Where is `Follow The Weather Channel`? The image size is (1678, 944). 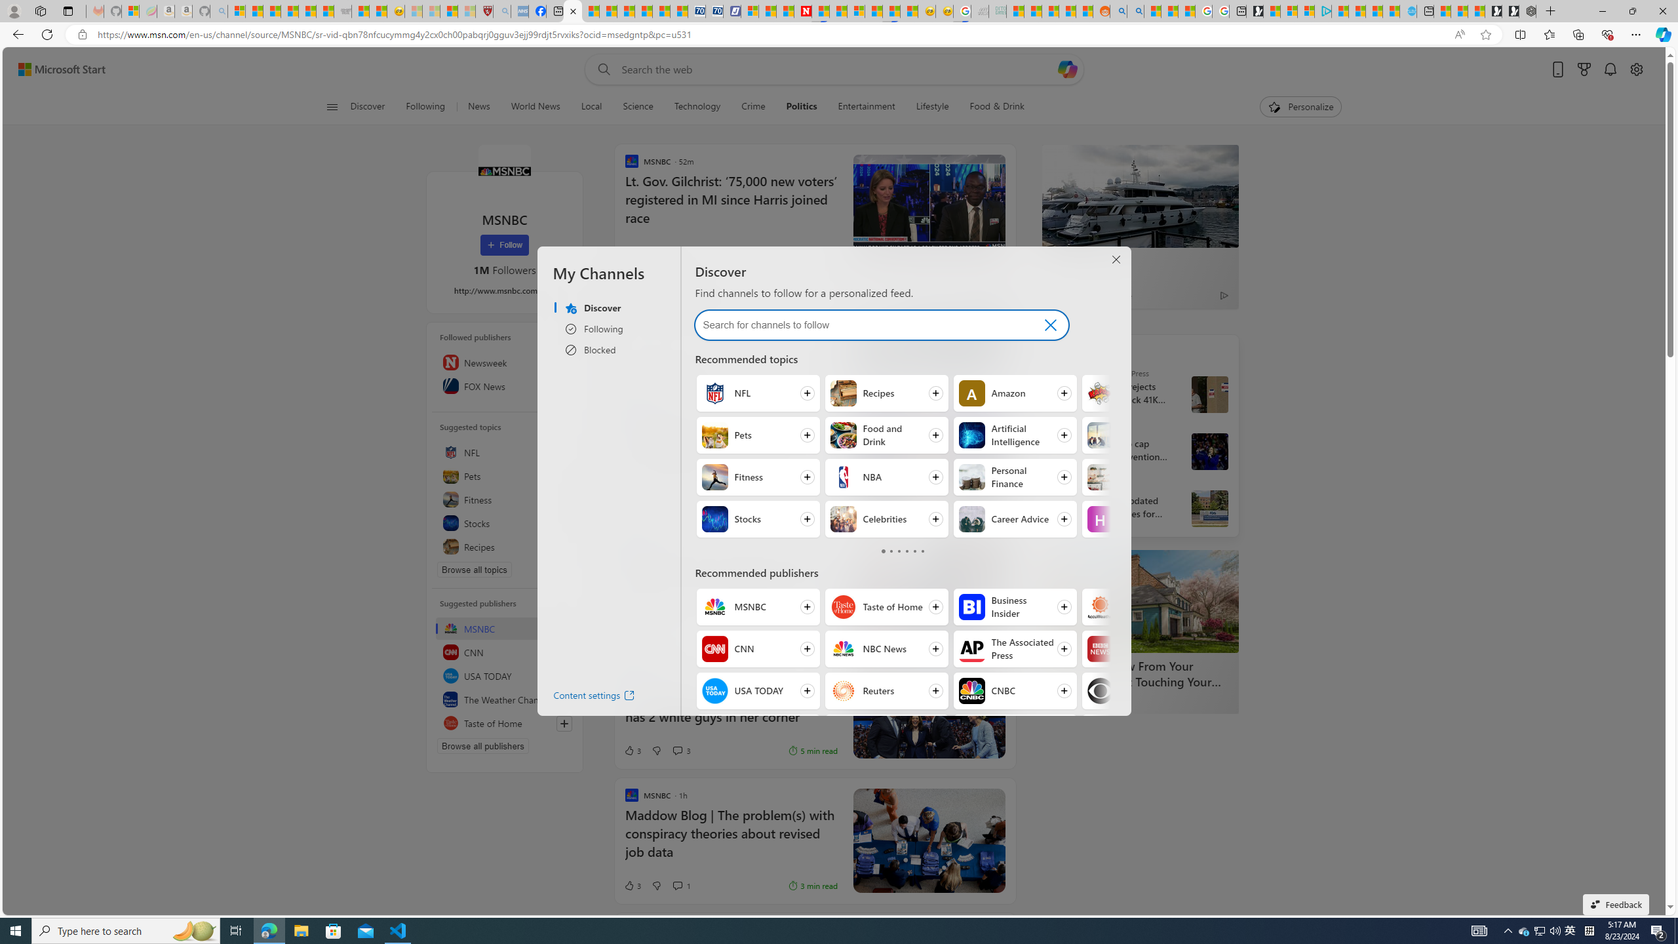 Follow The Weather Channel is located at coordinates (758, 733).